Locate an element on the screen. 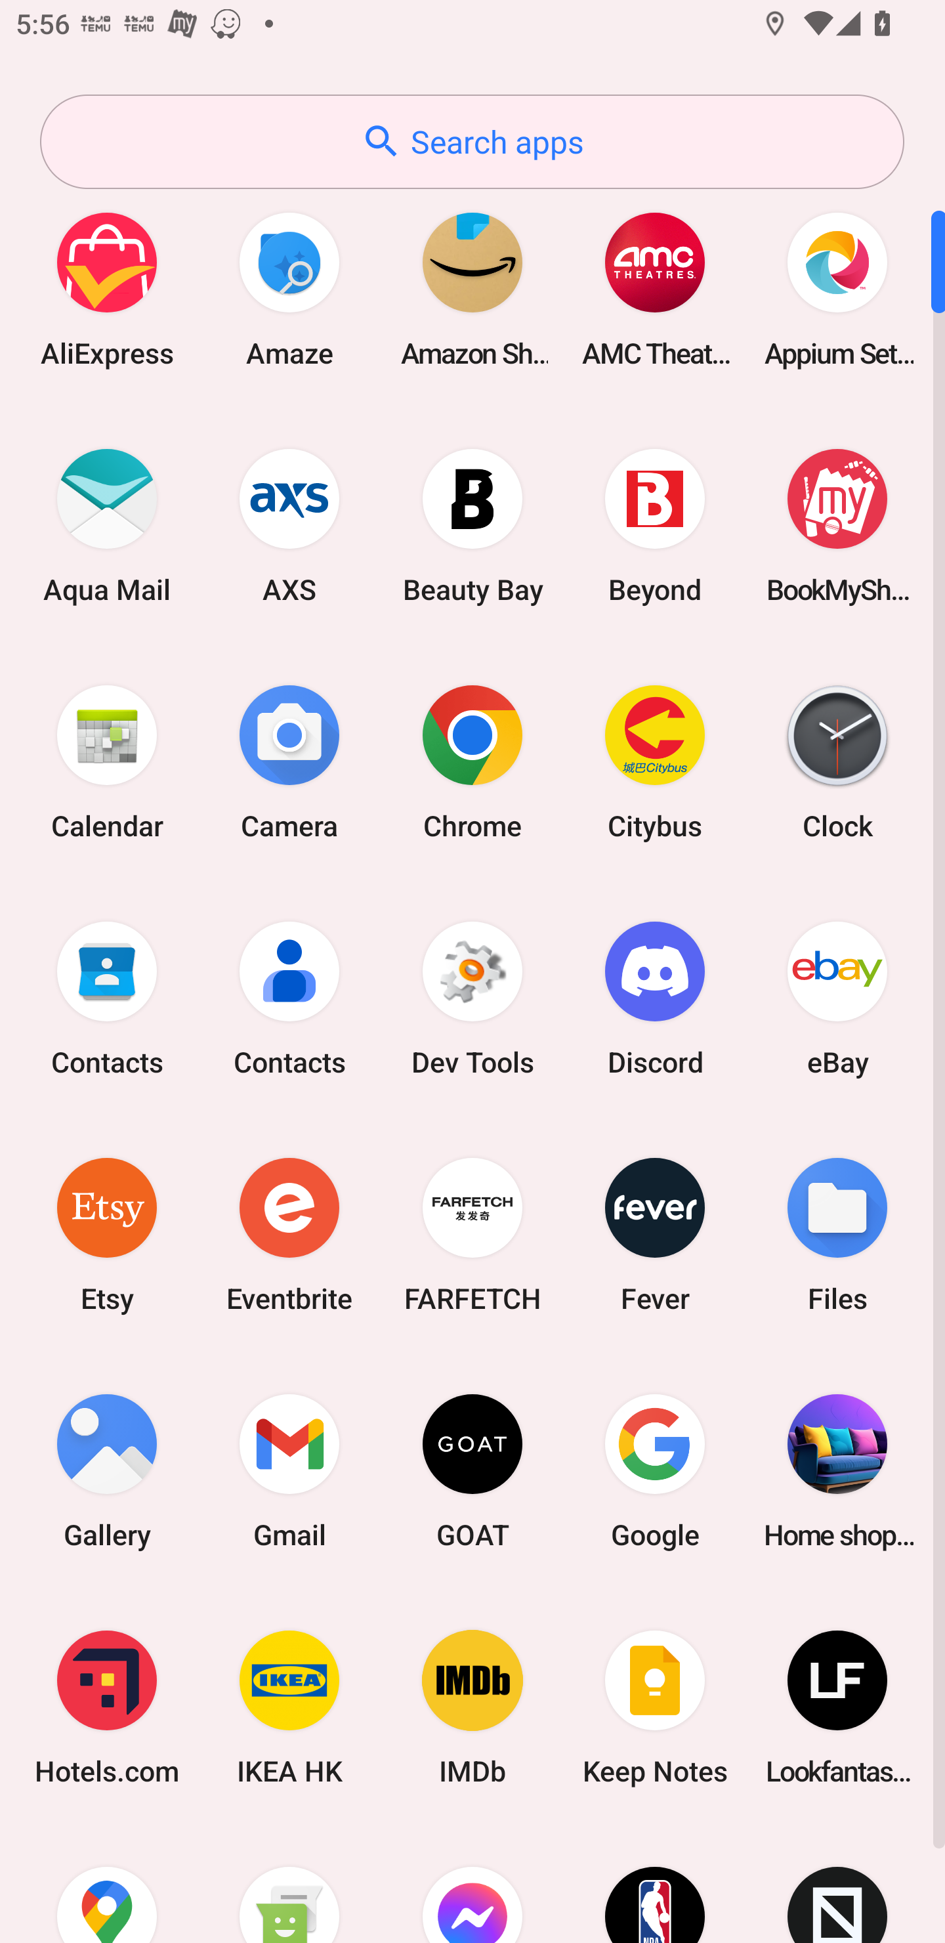 This screenshot has height=1943, width=945. Eventbrite is located at coordinates (289, 1234).